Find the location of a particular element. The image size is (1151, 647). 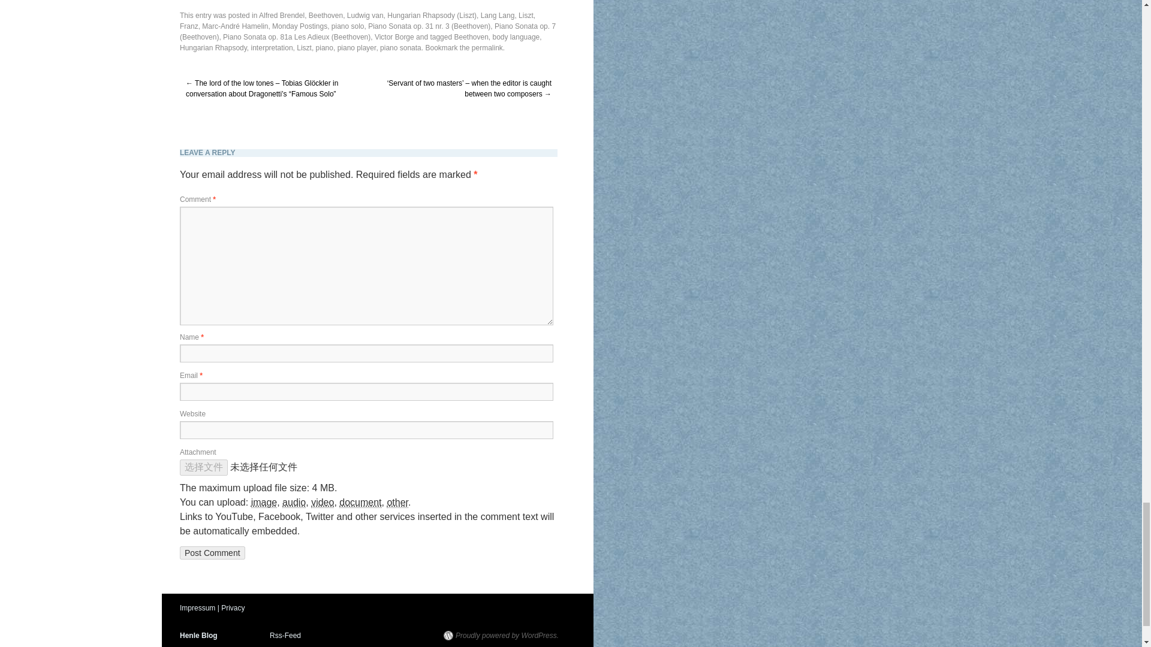

Beethoven, Ludwig van is located at coordinates (345, 16).